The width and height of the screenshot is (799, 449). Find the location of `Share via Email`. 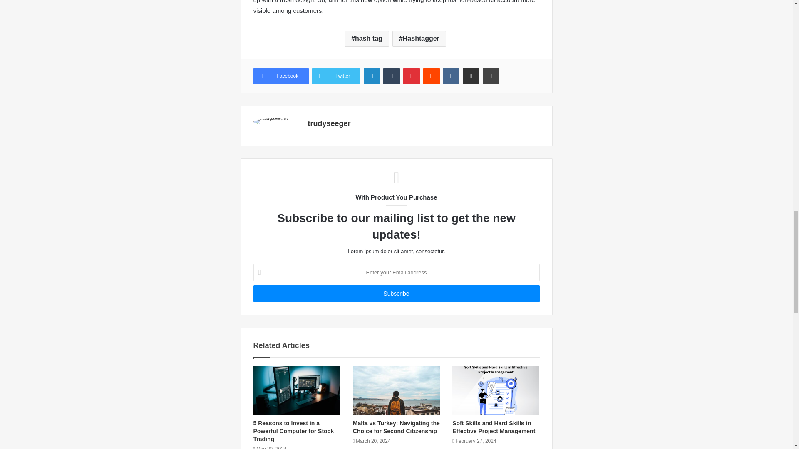

Share via Email is located at coordinates (471, 76).